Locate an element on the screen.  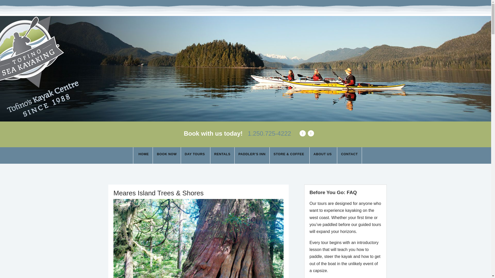
BOOK NOW is located at coordinates (167, 155).